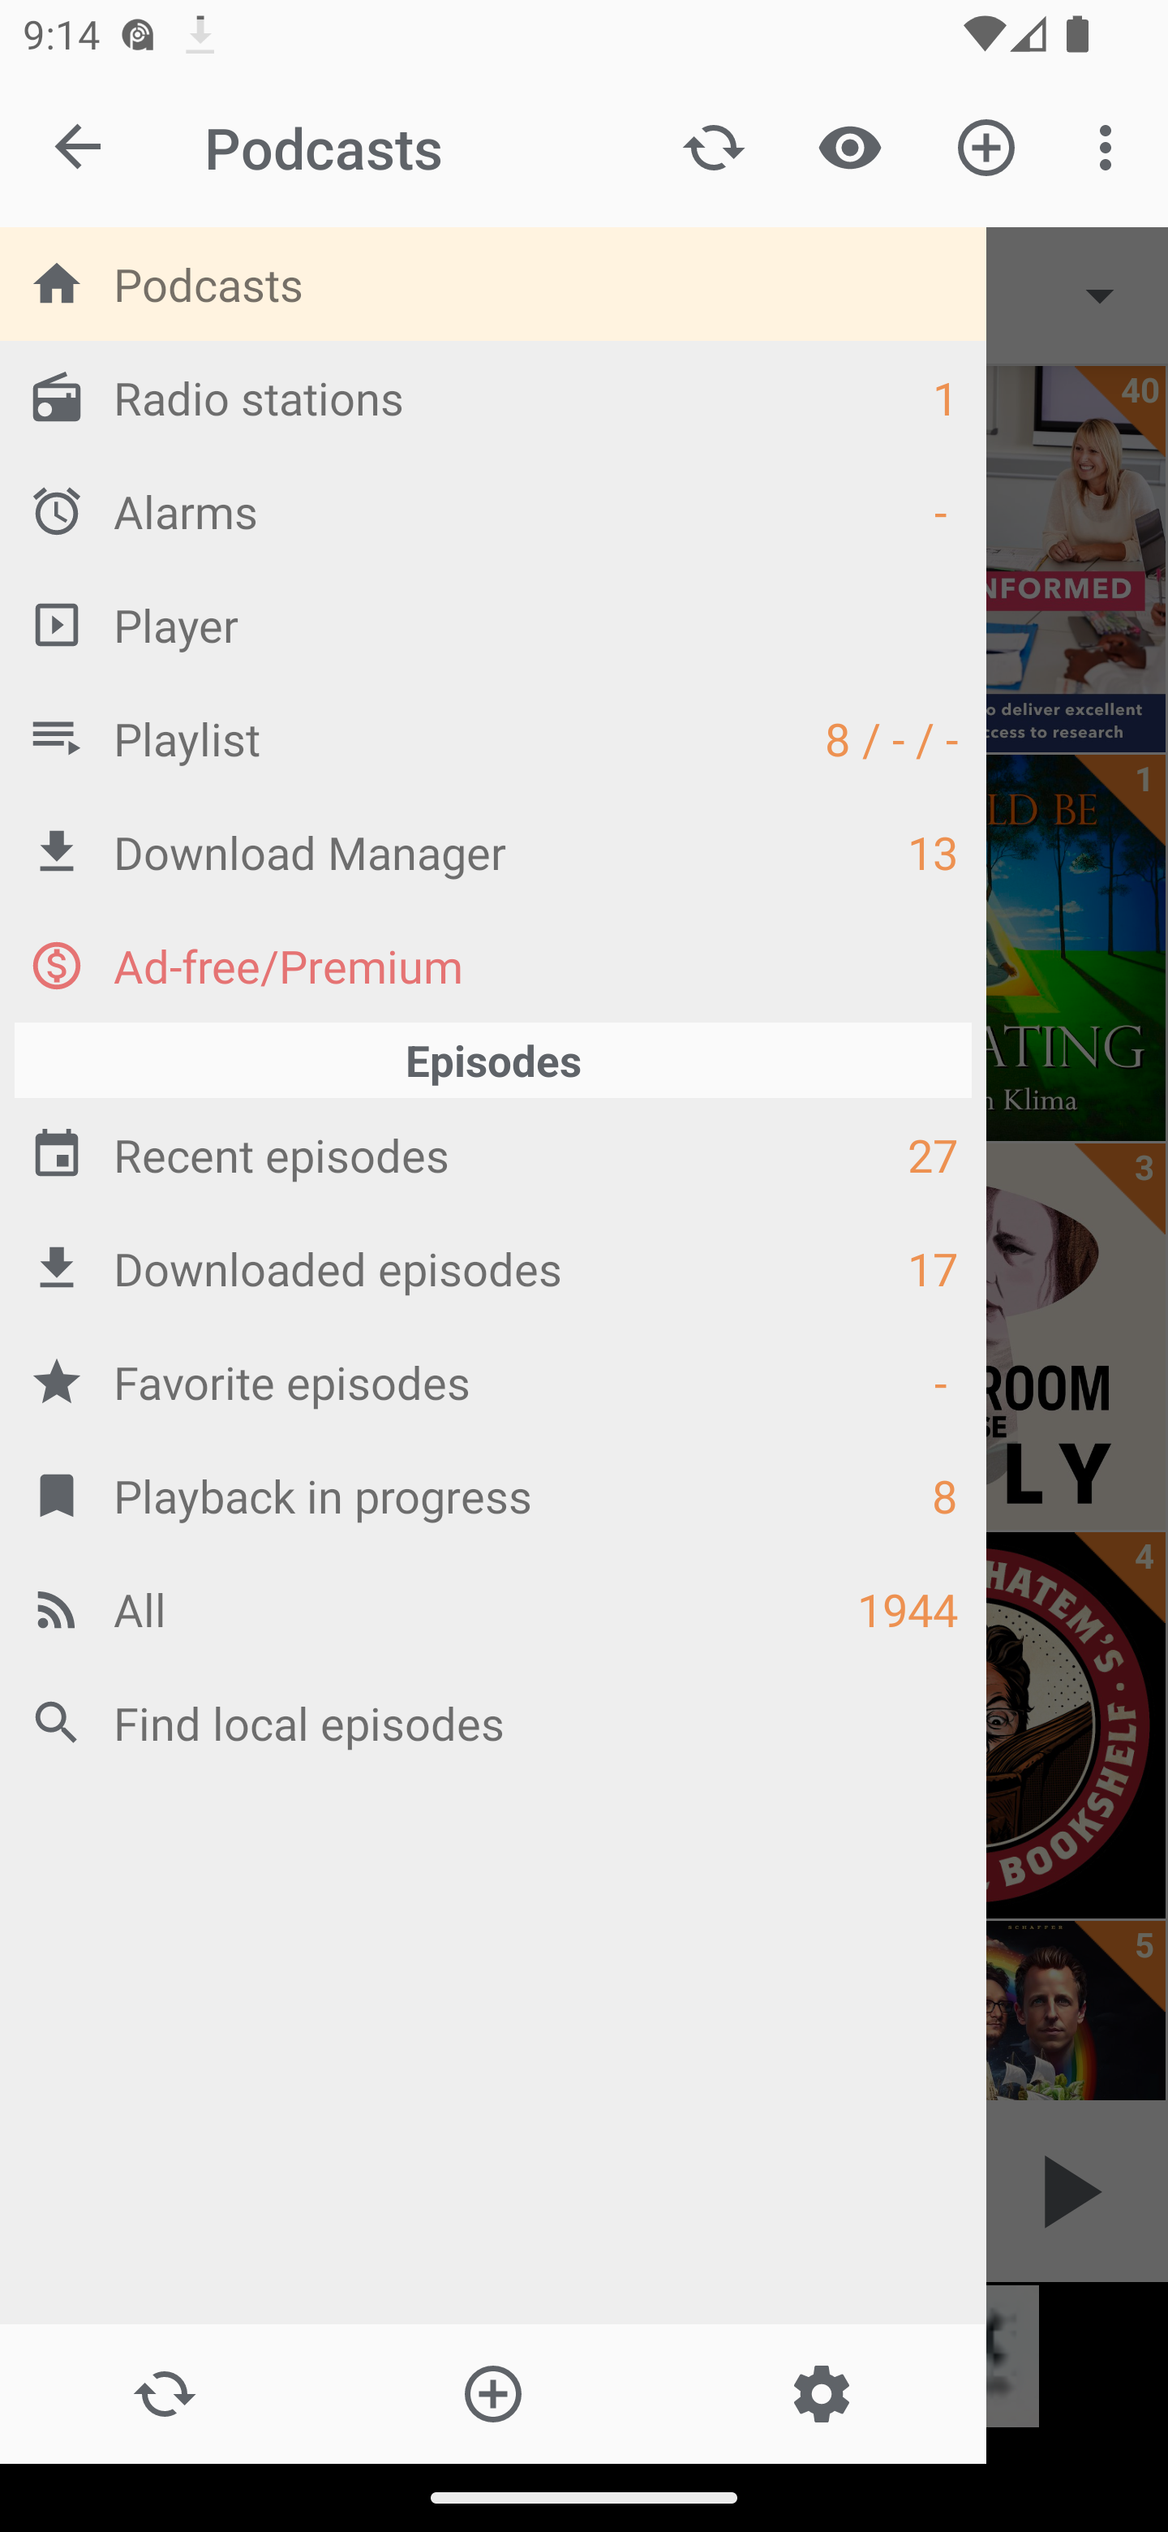  I want to click on Alarms  - , so click(493, 510).